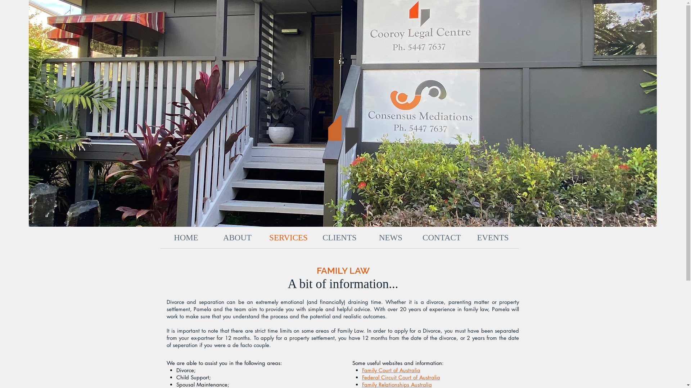 The height and width of the screenshot is (388, 691). Describe the element at coordinates (186, 238) in the screenshot. I see `HOME` at that location.